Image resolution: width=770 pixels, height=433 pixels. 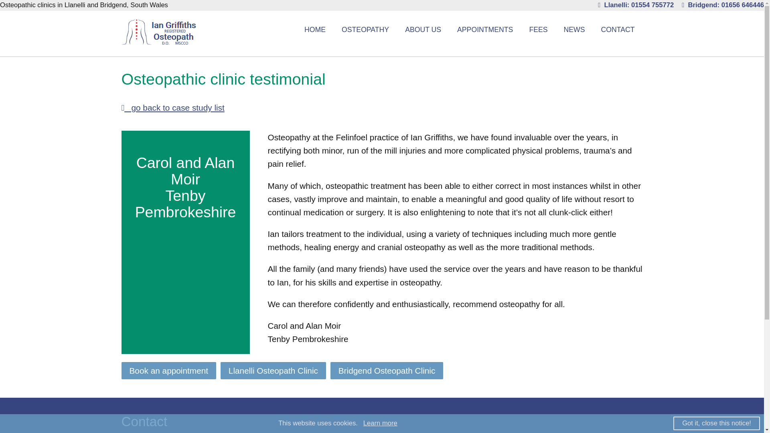 What do you see at coordinates (172, 107) in the screenshot?
I see `   go back to case study list` at bounding box center [172, 107].